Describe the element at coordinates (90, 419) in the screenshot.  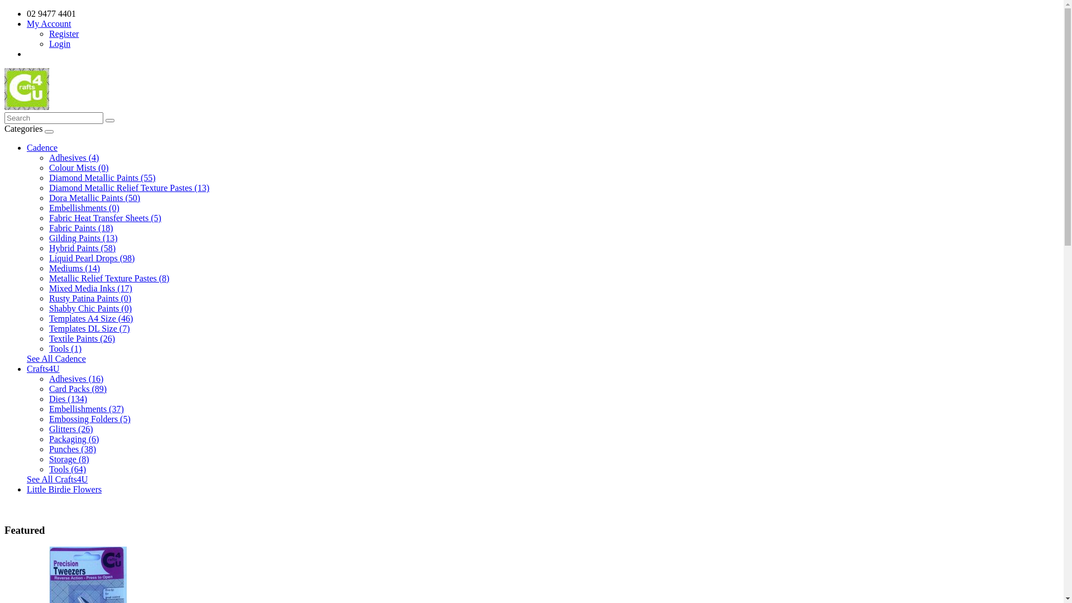
I see `Embossing Folders (5)` at that location.